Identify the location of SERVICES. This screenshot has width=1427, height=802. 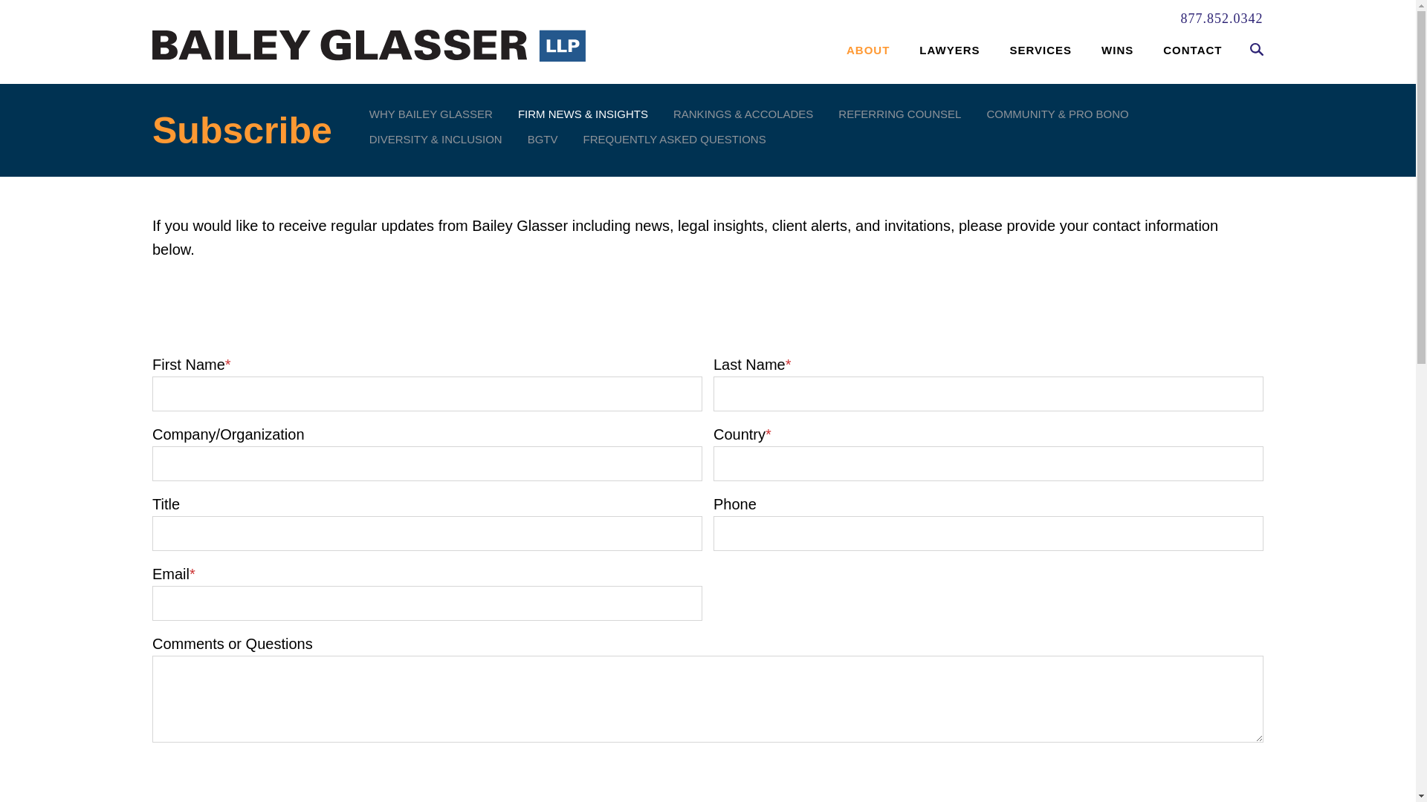
(1041, 53).